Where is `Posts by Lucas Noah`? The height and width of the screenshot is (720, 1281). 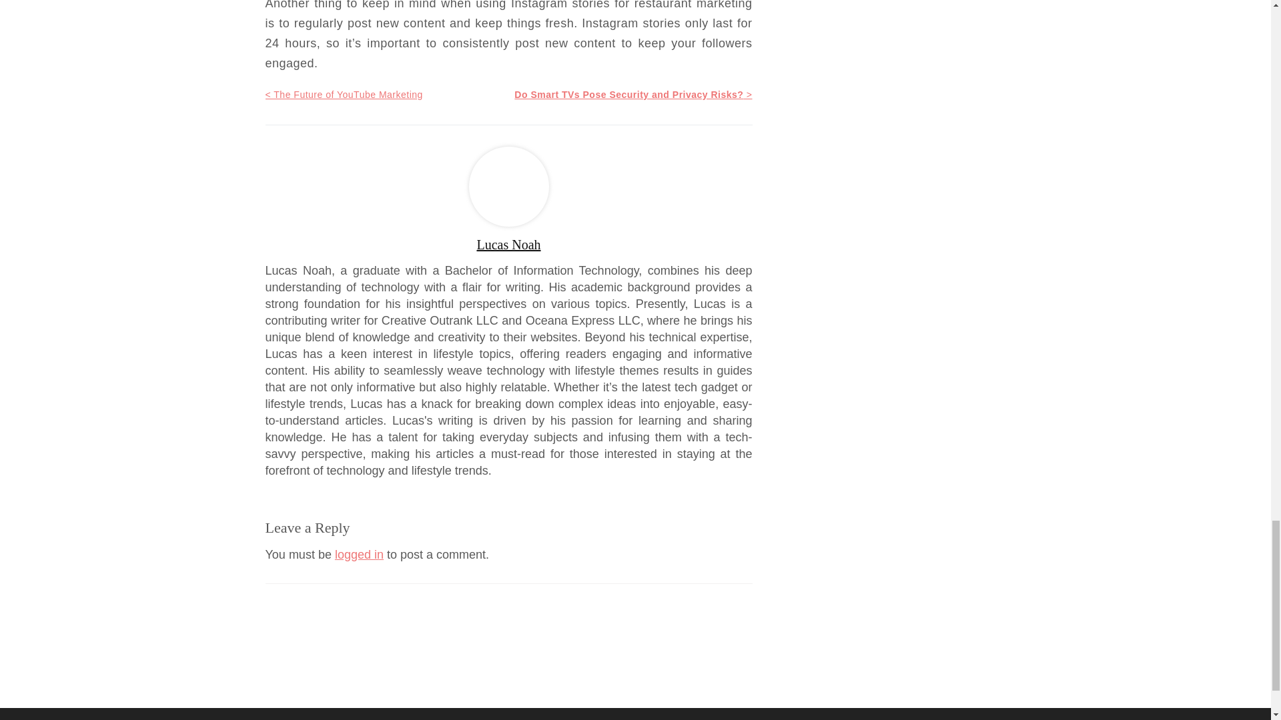
Posts by Lucas Noah is located at coordinates (508, 245).